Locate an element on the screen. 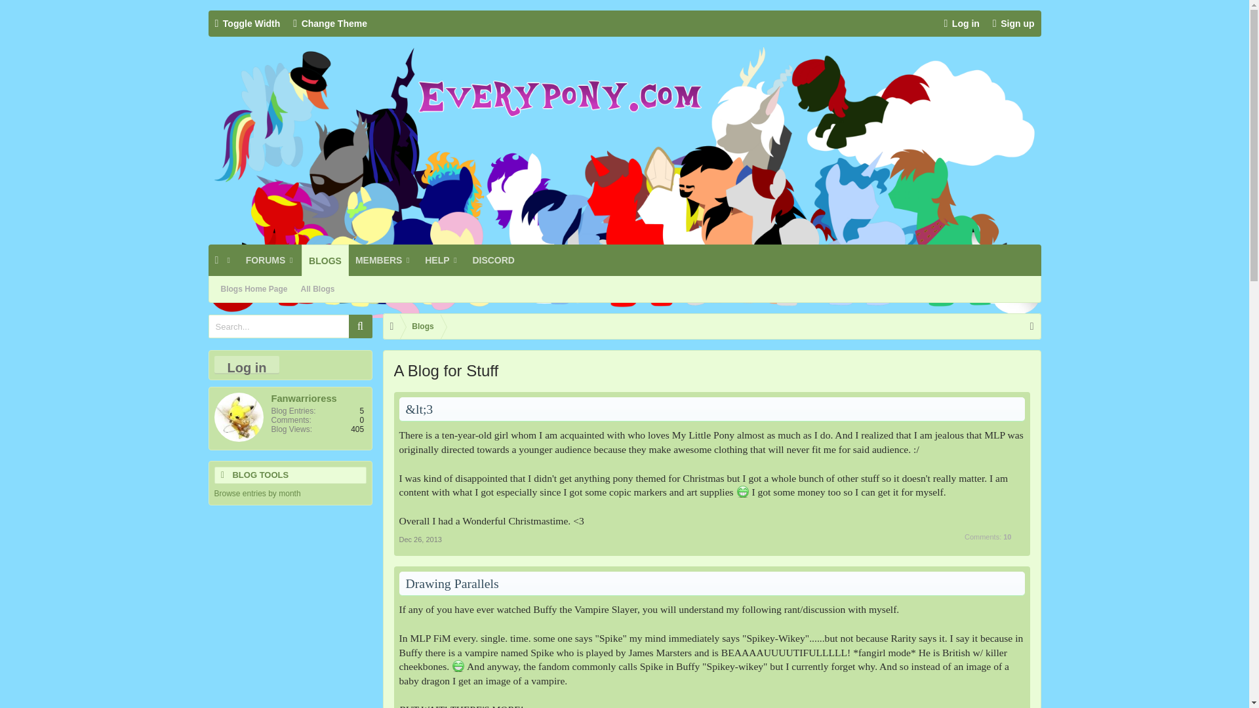 The height and width of the screenshot is (708, 1259). Toggle Width is located at coordinates (248, 24).